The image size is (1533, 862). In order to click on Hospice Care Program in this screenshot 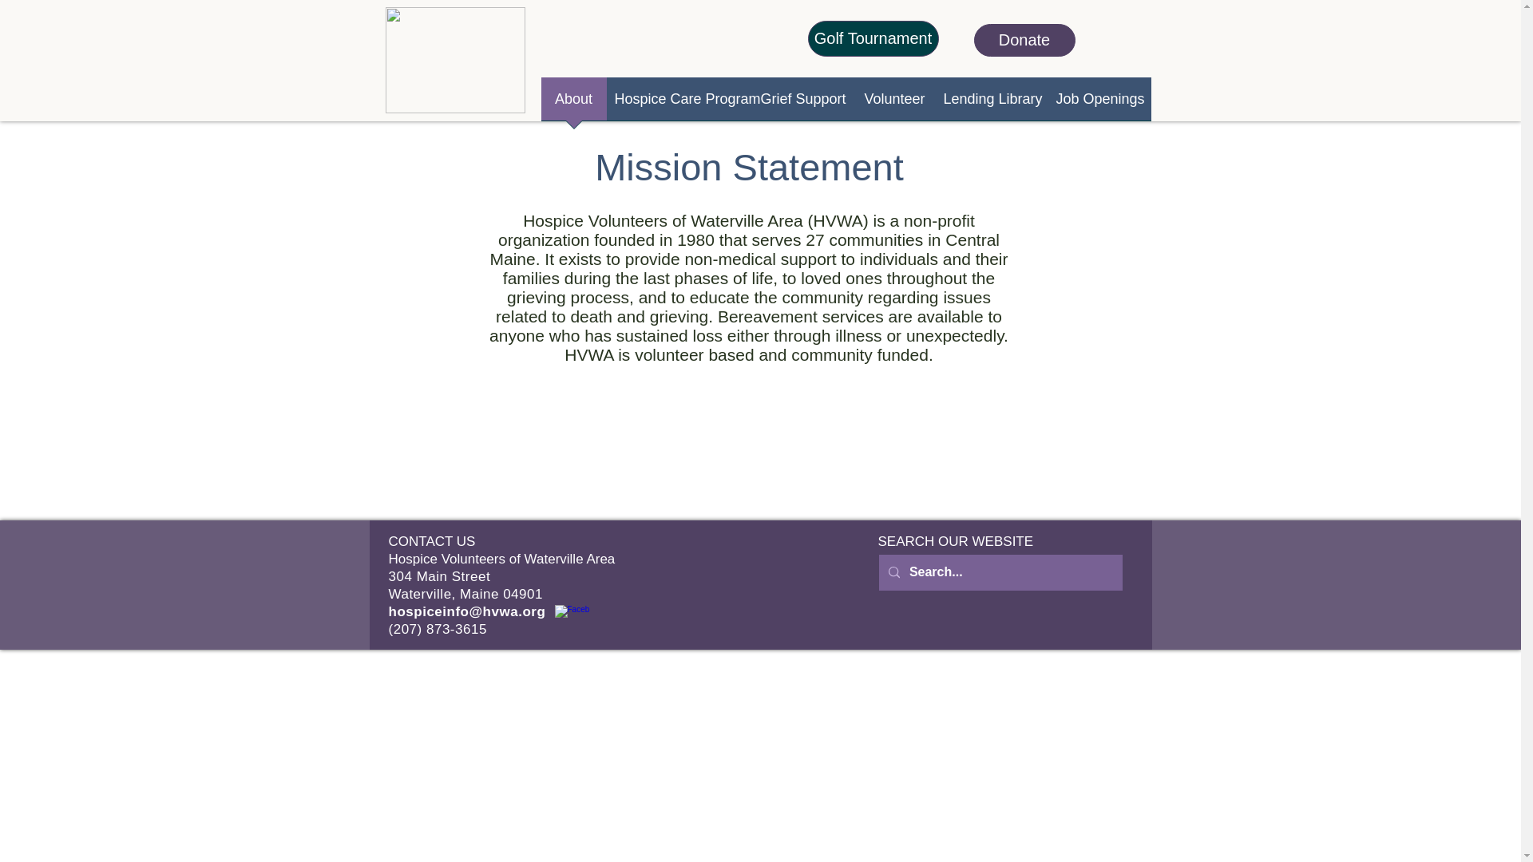, I will do `click(679, 104)`.